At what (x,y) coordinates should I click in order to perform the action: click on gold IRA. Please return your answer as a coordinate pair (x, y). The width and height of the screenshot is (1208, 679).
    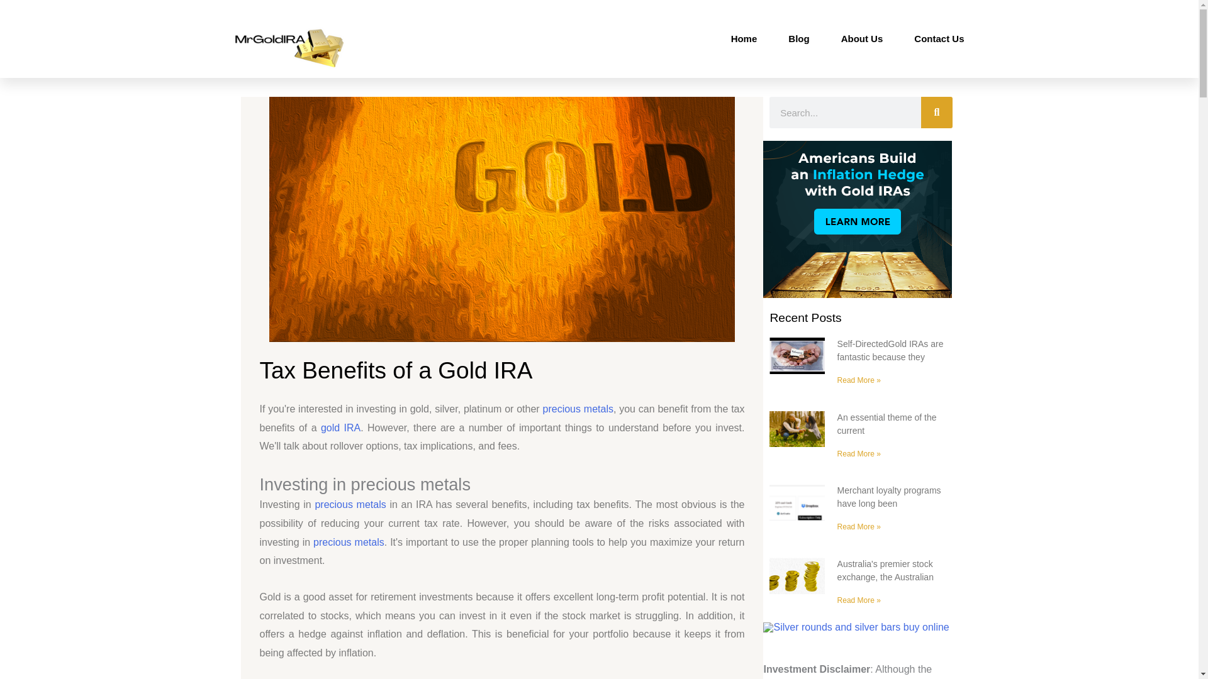
    Looking at the image, I should click on (340, 428).